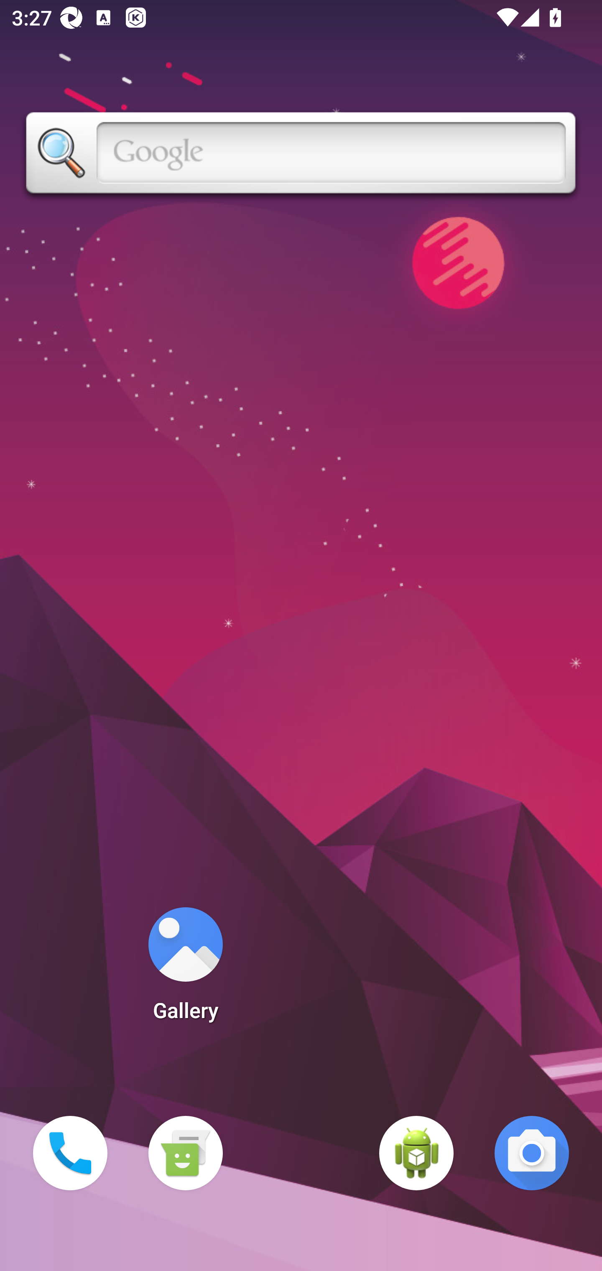  Describe the element at coordinates (185, 1153) in the screenshot. I see `Messaging` at that location.